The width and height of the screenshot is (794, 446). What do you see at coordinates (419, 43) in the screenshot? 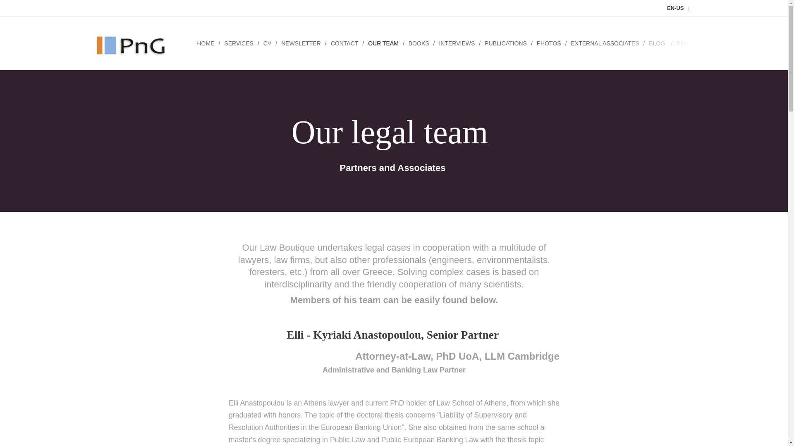
I see `BOOKS` at bounding box center [419, 43].